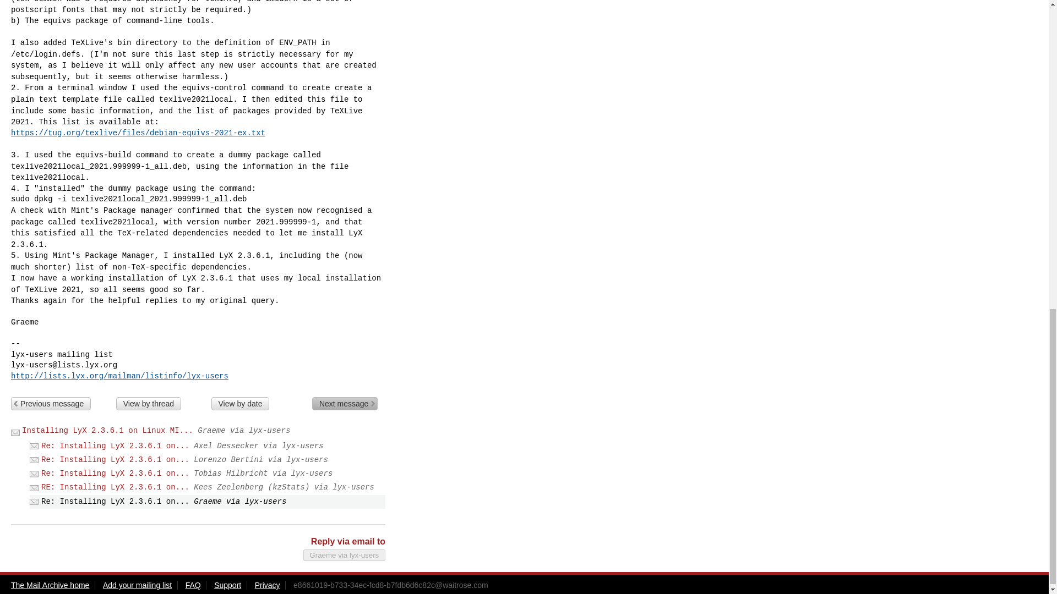  What do you see at coordinates (51, 404) in the screenshot?
I see `Previous message` at bounding box center [51, 404].